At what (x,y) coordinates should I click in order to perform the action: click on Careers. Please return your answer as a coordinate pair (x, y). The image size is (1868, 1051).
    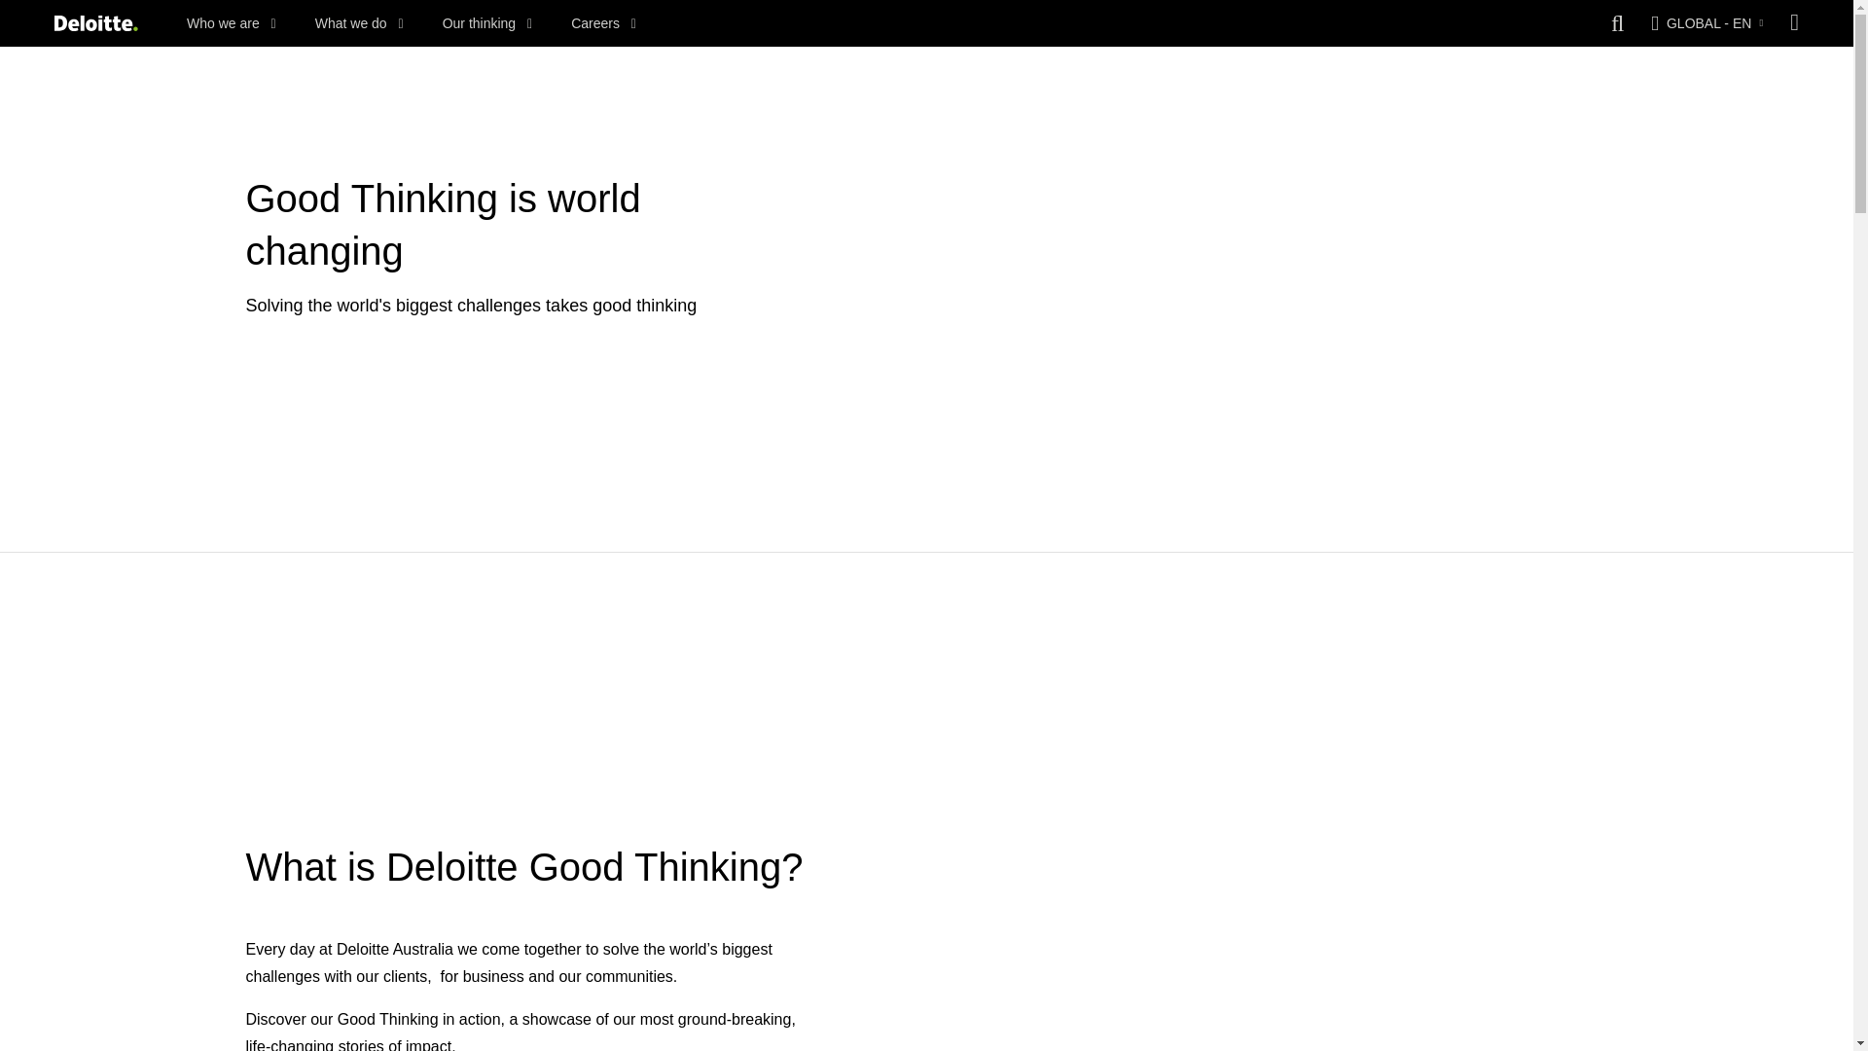
    Looking at the image, I should click on (603, 23).